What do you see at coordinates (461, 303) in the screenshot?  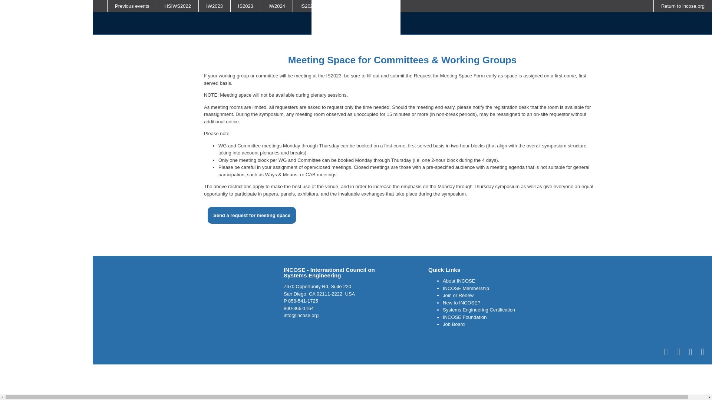 I see `New to INCOSE?` at bounding box center [461, 303].